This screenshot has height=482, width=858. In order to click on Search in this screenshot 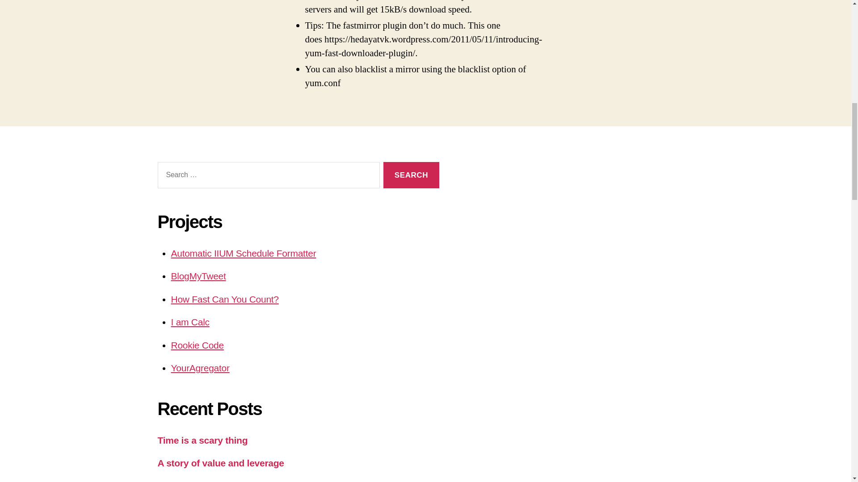, I will do `click(411, 175)`.